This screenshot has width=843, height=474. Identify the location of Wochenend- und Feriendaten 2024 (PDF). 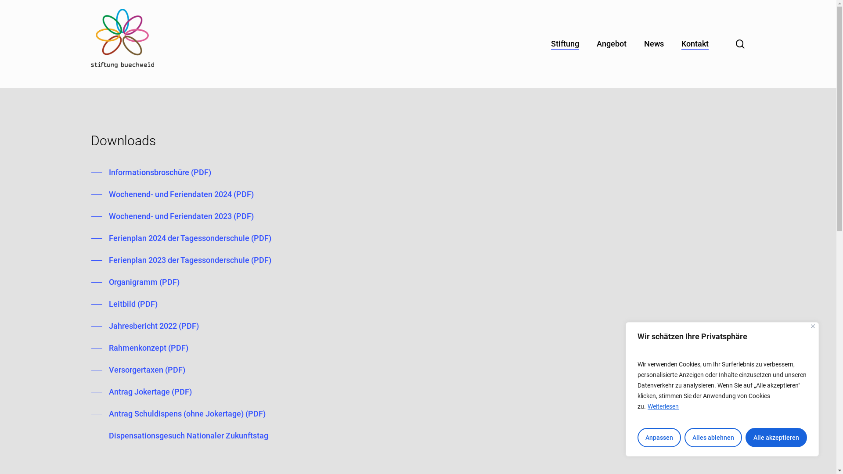
(173, 194).